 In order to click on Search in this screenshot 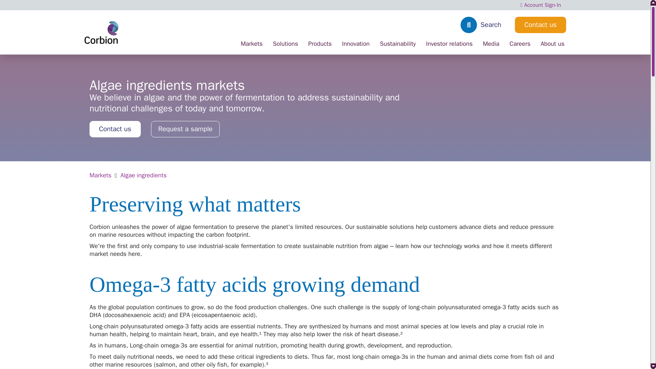, I will do `click(484, 25)`.